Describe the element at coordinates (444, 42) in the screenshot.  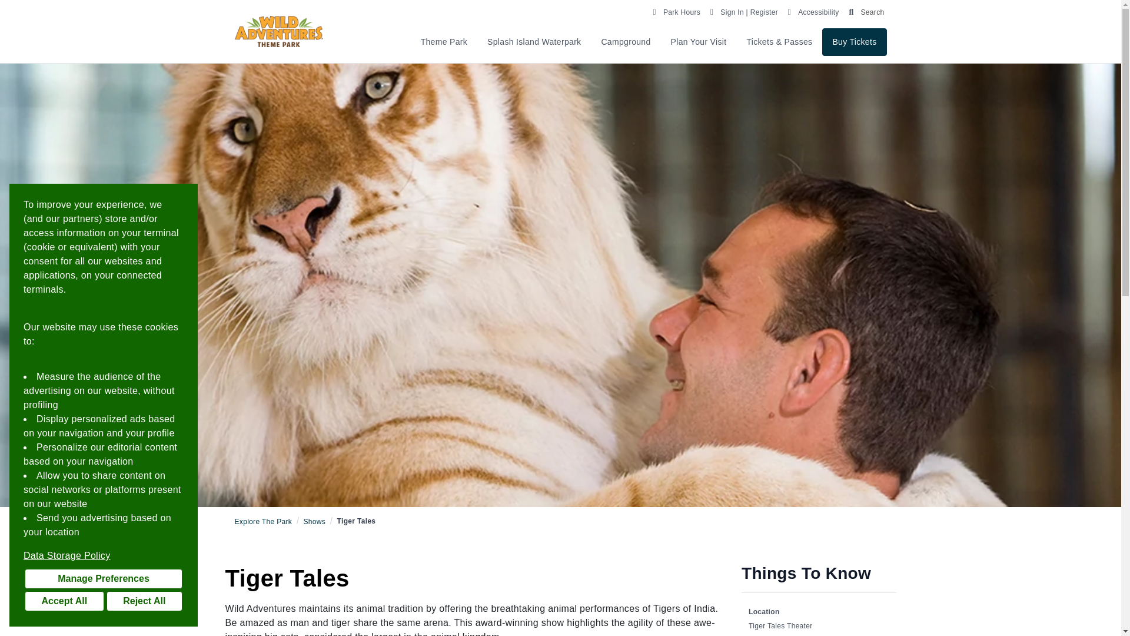
I see `Theme Park` at that location.